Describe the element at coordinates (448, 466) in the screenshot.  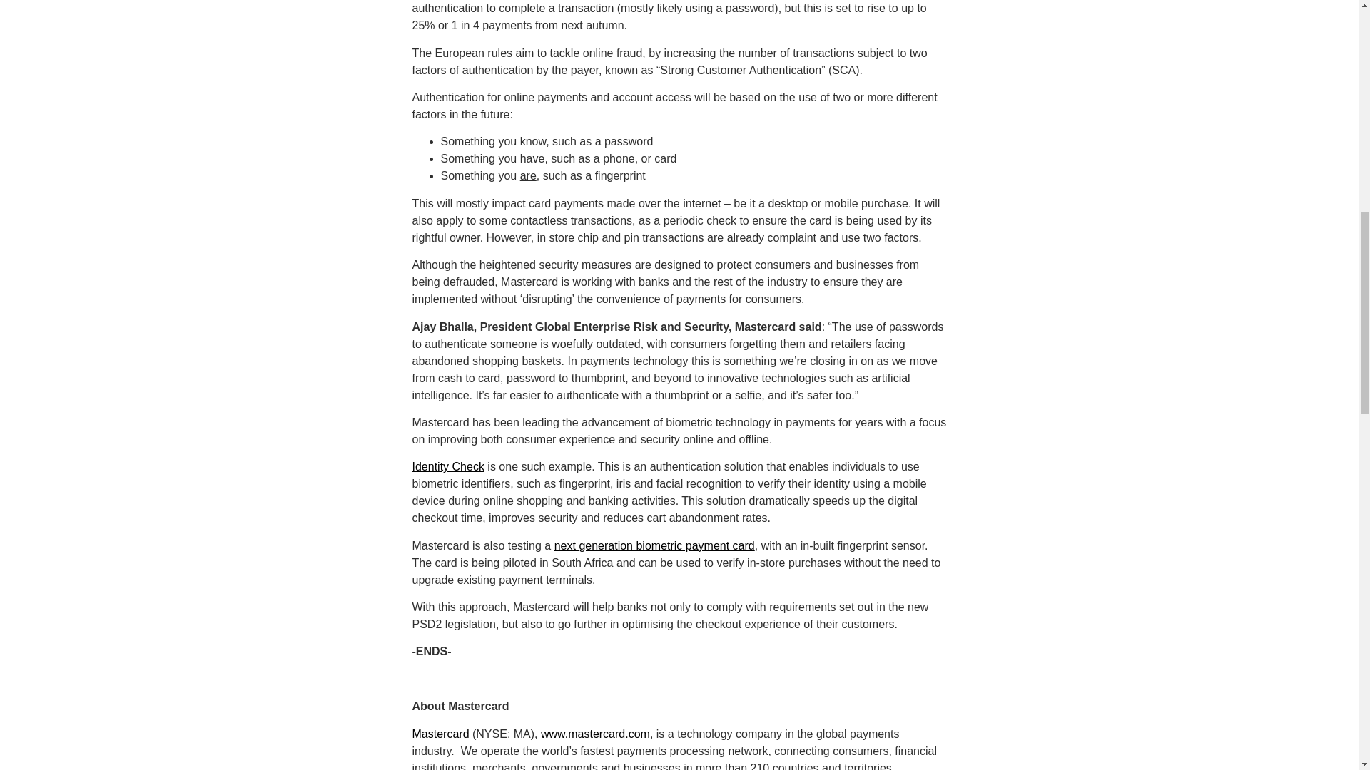
I see `Identity Check` at that location.